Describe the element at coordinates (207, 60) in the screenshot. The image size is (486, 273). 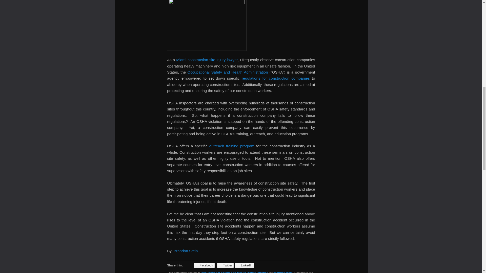
I see `Miami construction site injury lawyer` at that location.